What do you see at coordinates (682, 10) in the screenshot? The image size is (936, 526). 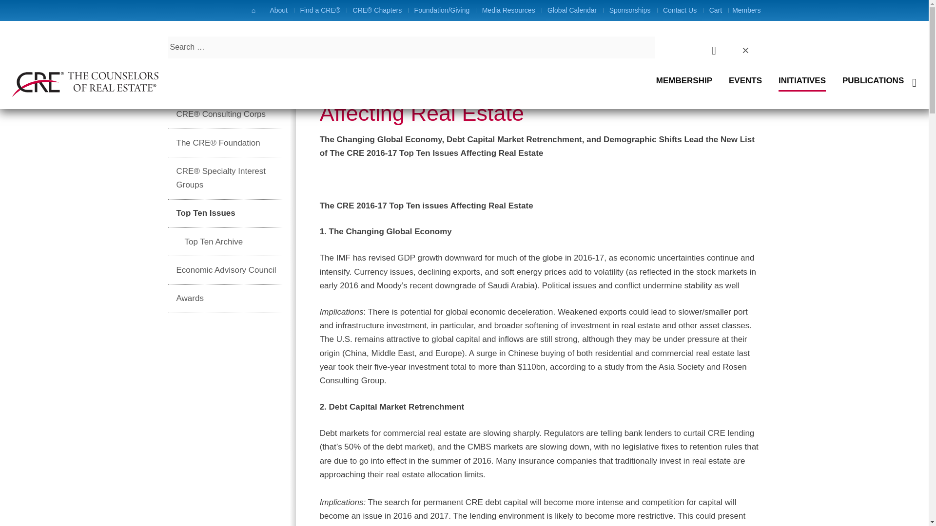 I see `Contact Us` at bounding box center [682, 10].